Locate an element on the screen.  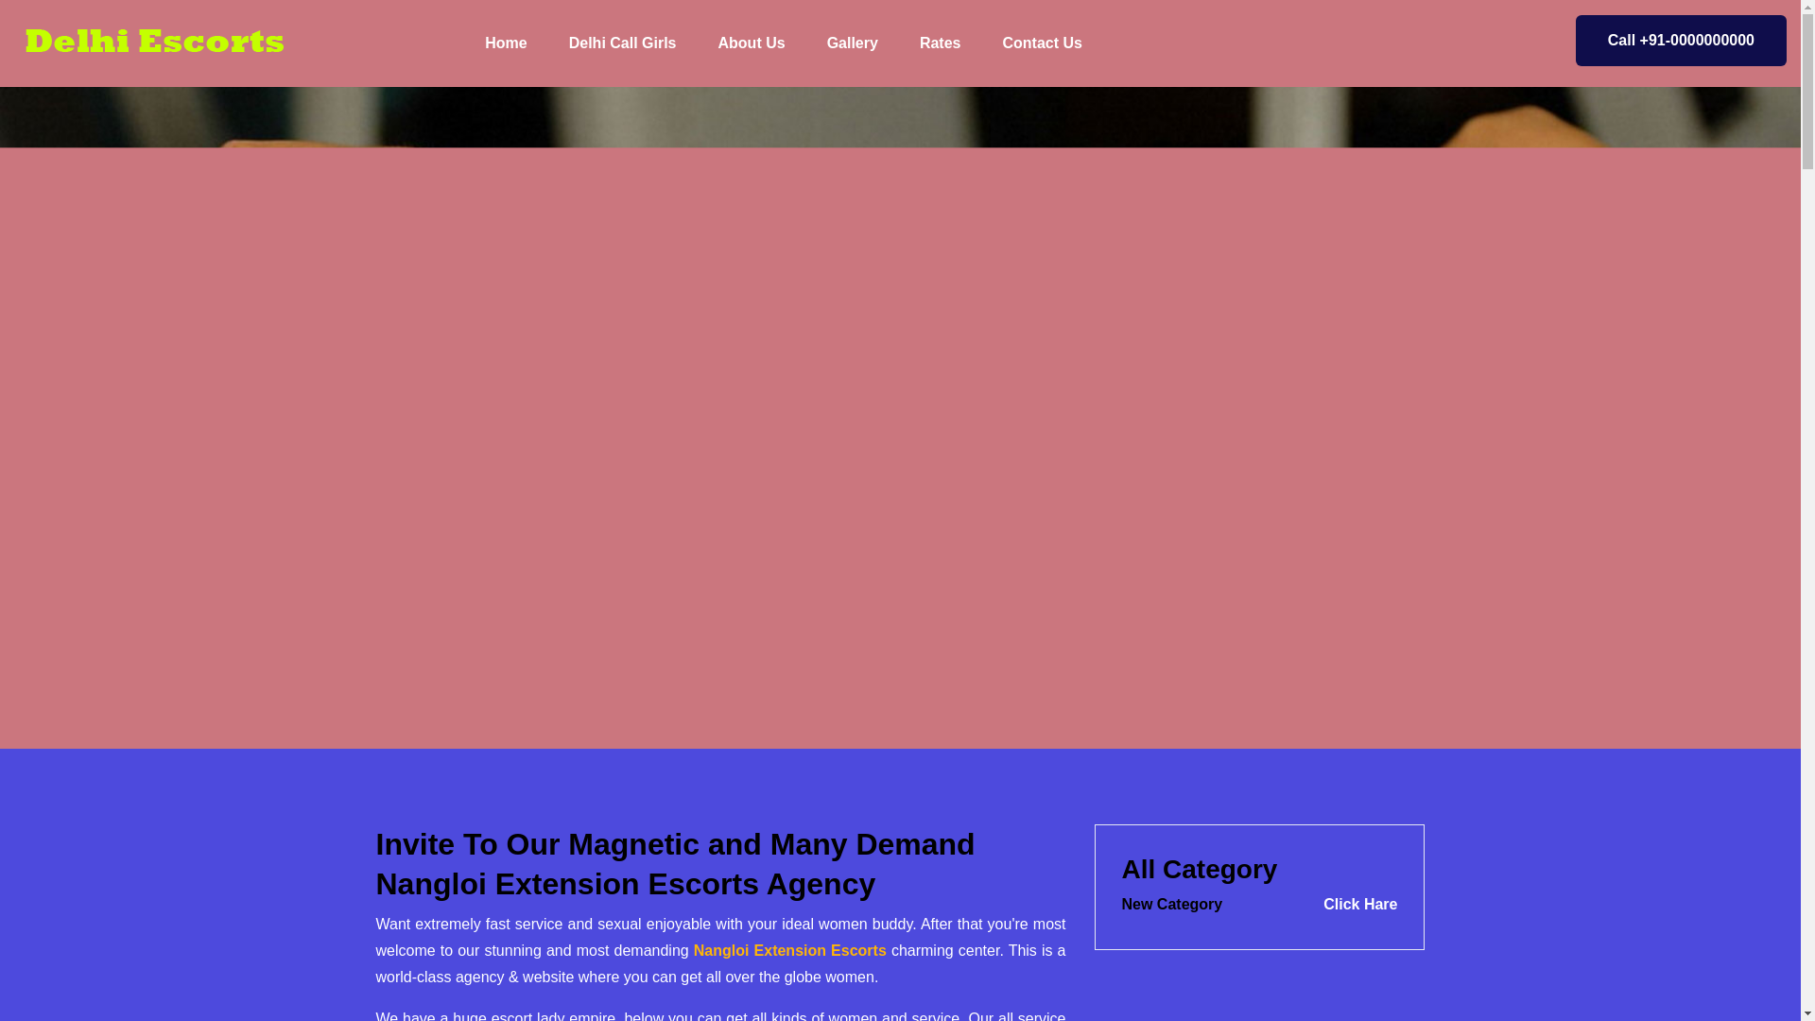
Gallery is located at coordinates (852, 43).